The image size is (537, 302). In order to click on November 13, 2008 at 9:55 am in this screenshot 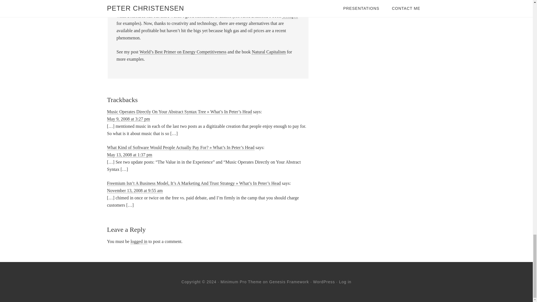, I will do `click(135, 191)`.